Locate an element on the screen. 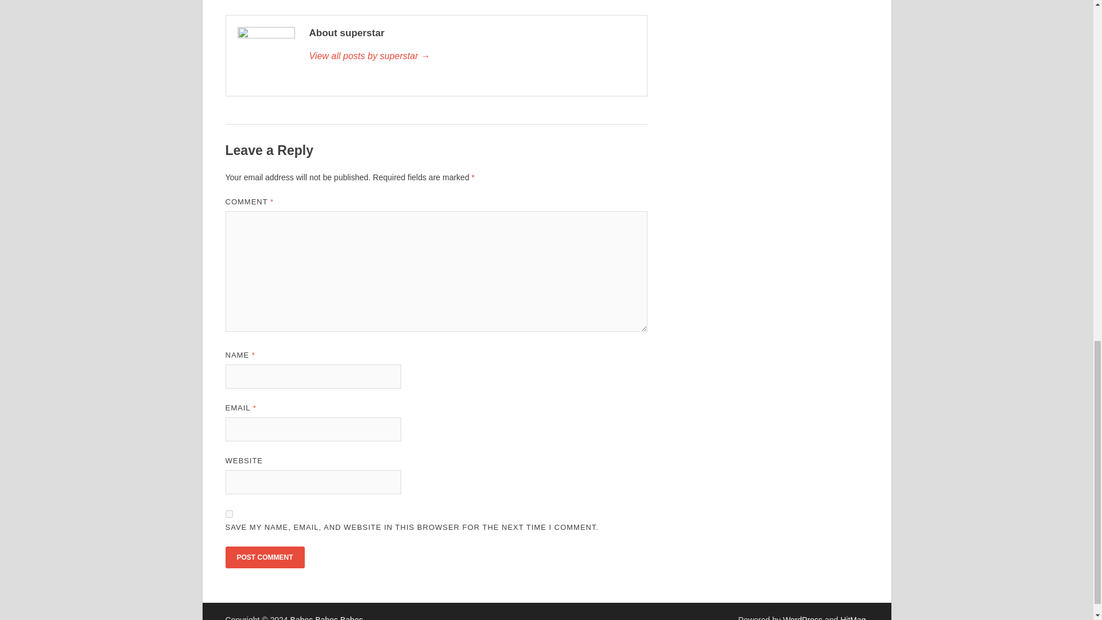 The width and height of the screenshot is (1102, 620). superstar is located at coordinates (471, 56).